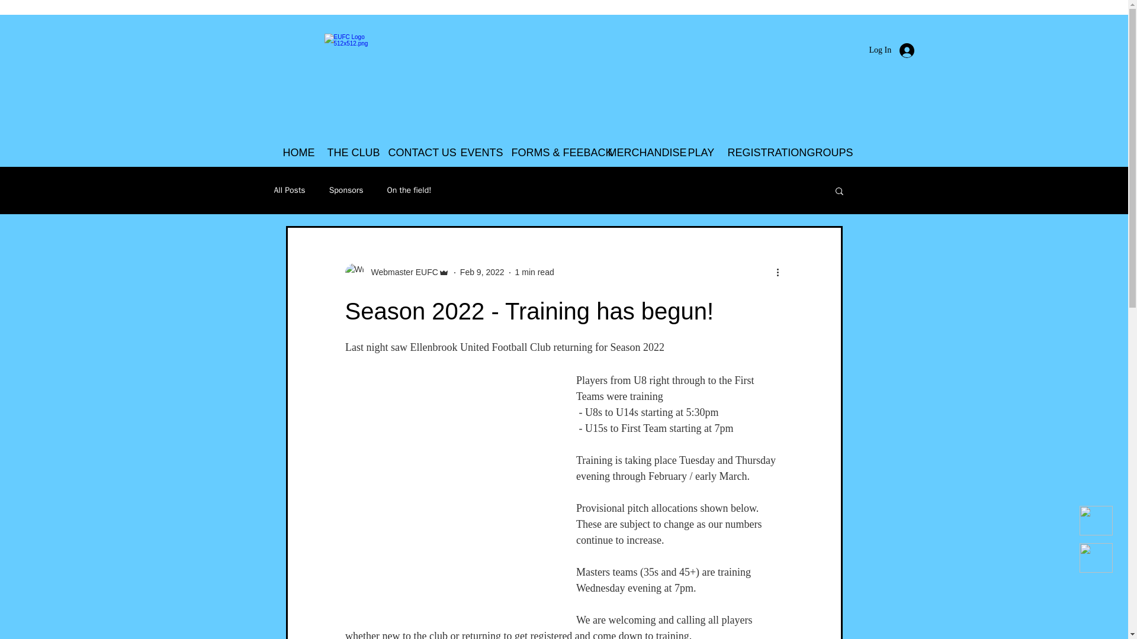 Image resolution: width=1137 pixels, height=639 pixels. Describe the element at coordinates (296, 153) in the screenshot. I see `HOME` at that location.